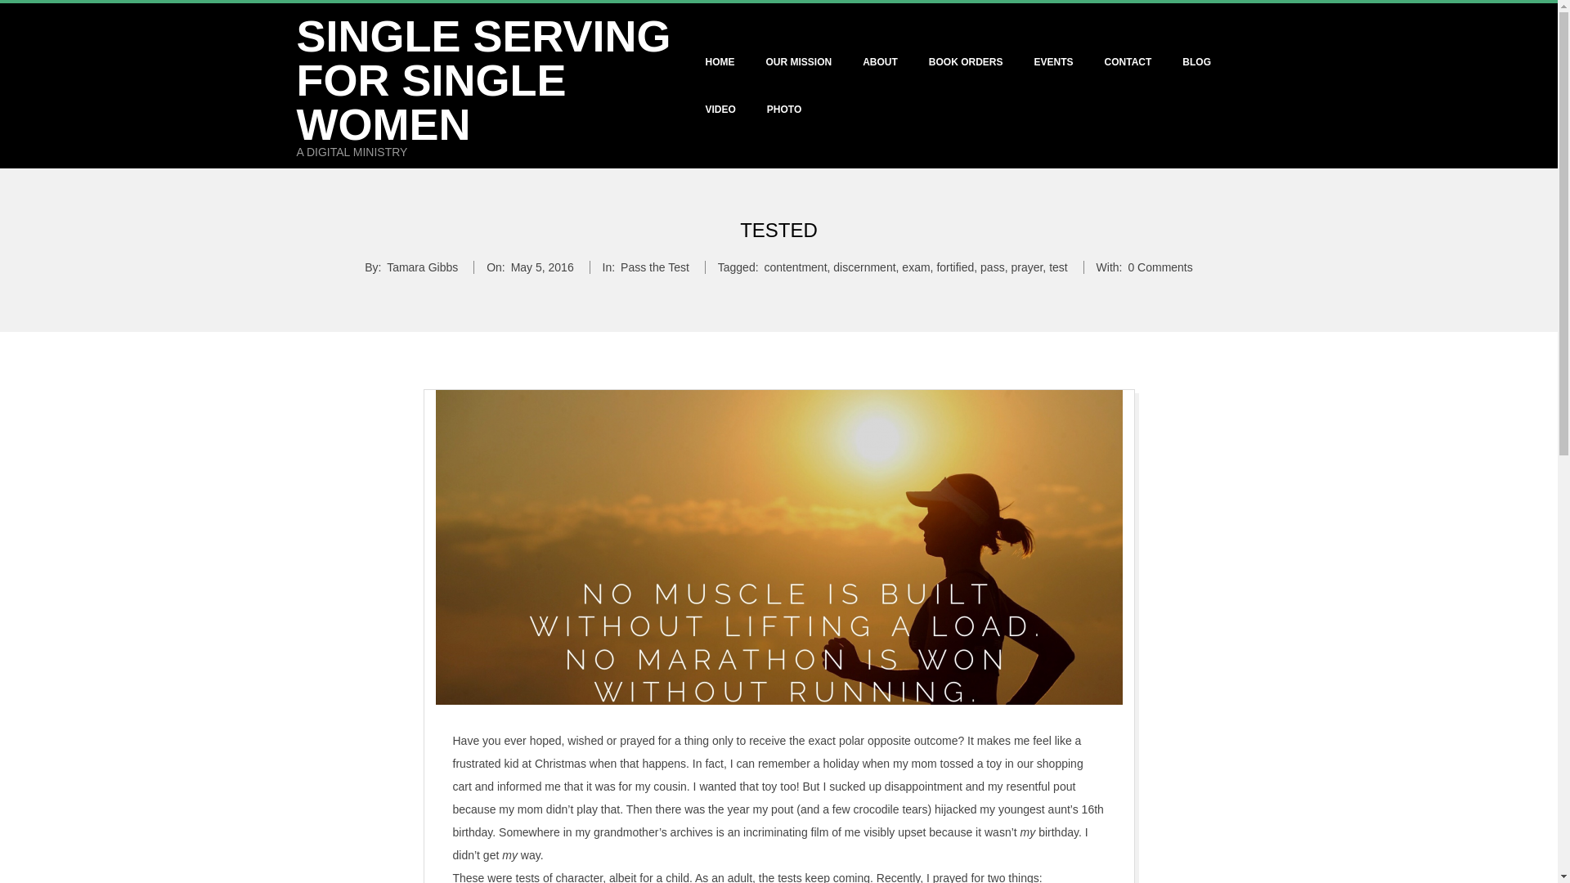 This screenshot has height=883, width=1570. Describe the element at coordinates (422, 267) in the screenshot. I see `Tamara Gibbs` at that location.